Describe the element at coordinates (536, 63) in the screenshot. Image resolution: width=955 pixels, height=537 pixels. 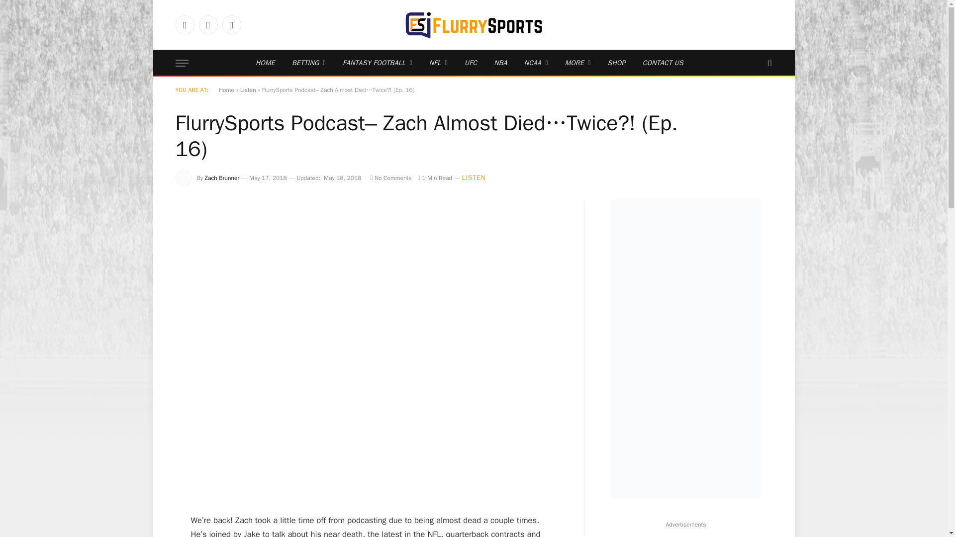
I see `NCAA` at that location.